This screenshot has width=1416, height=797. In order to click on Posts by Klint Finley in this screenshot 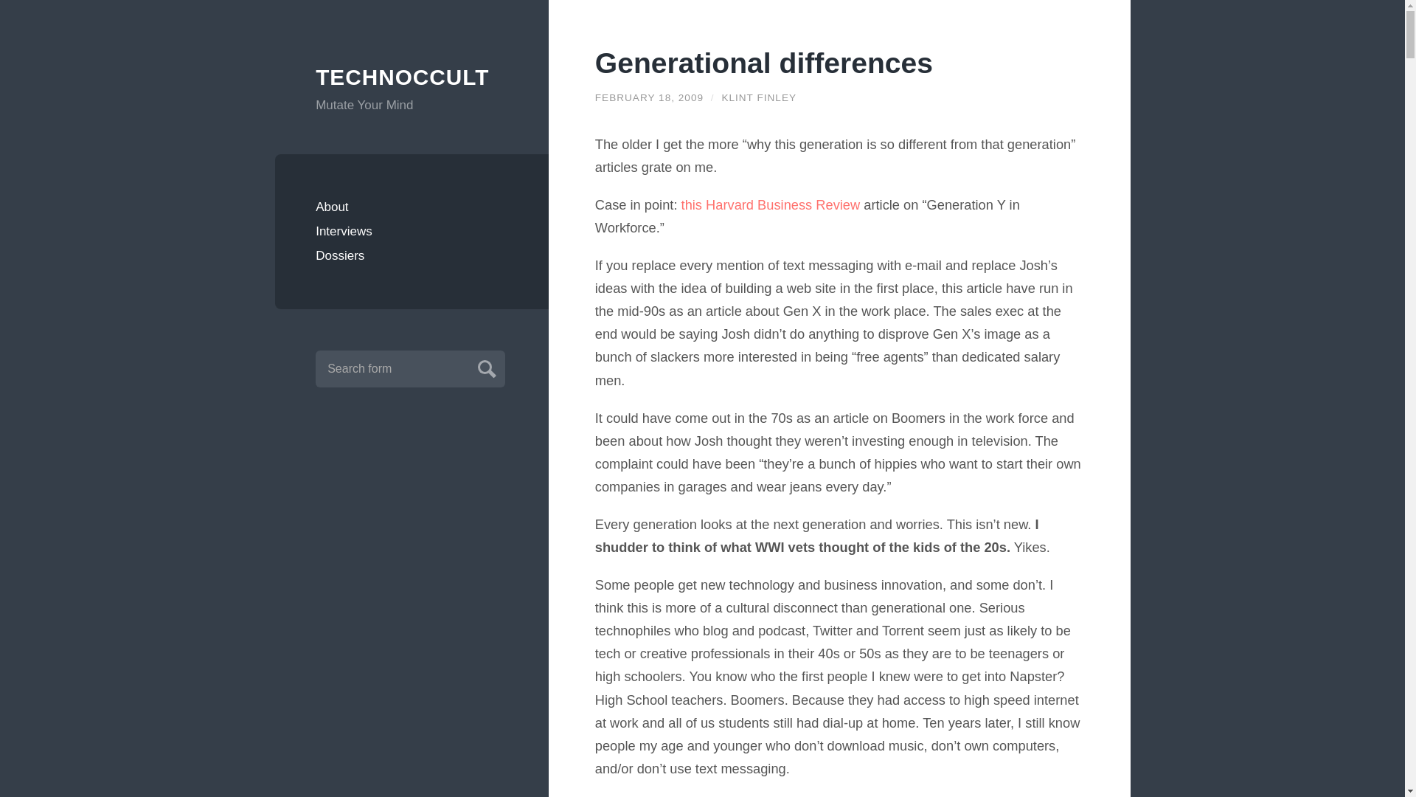, I will do `click(758, 97)`.